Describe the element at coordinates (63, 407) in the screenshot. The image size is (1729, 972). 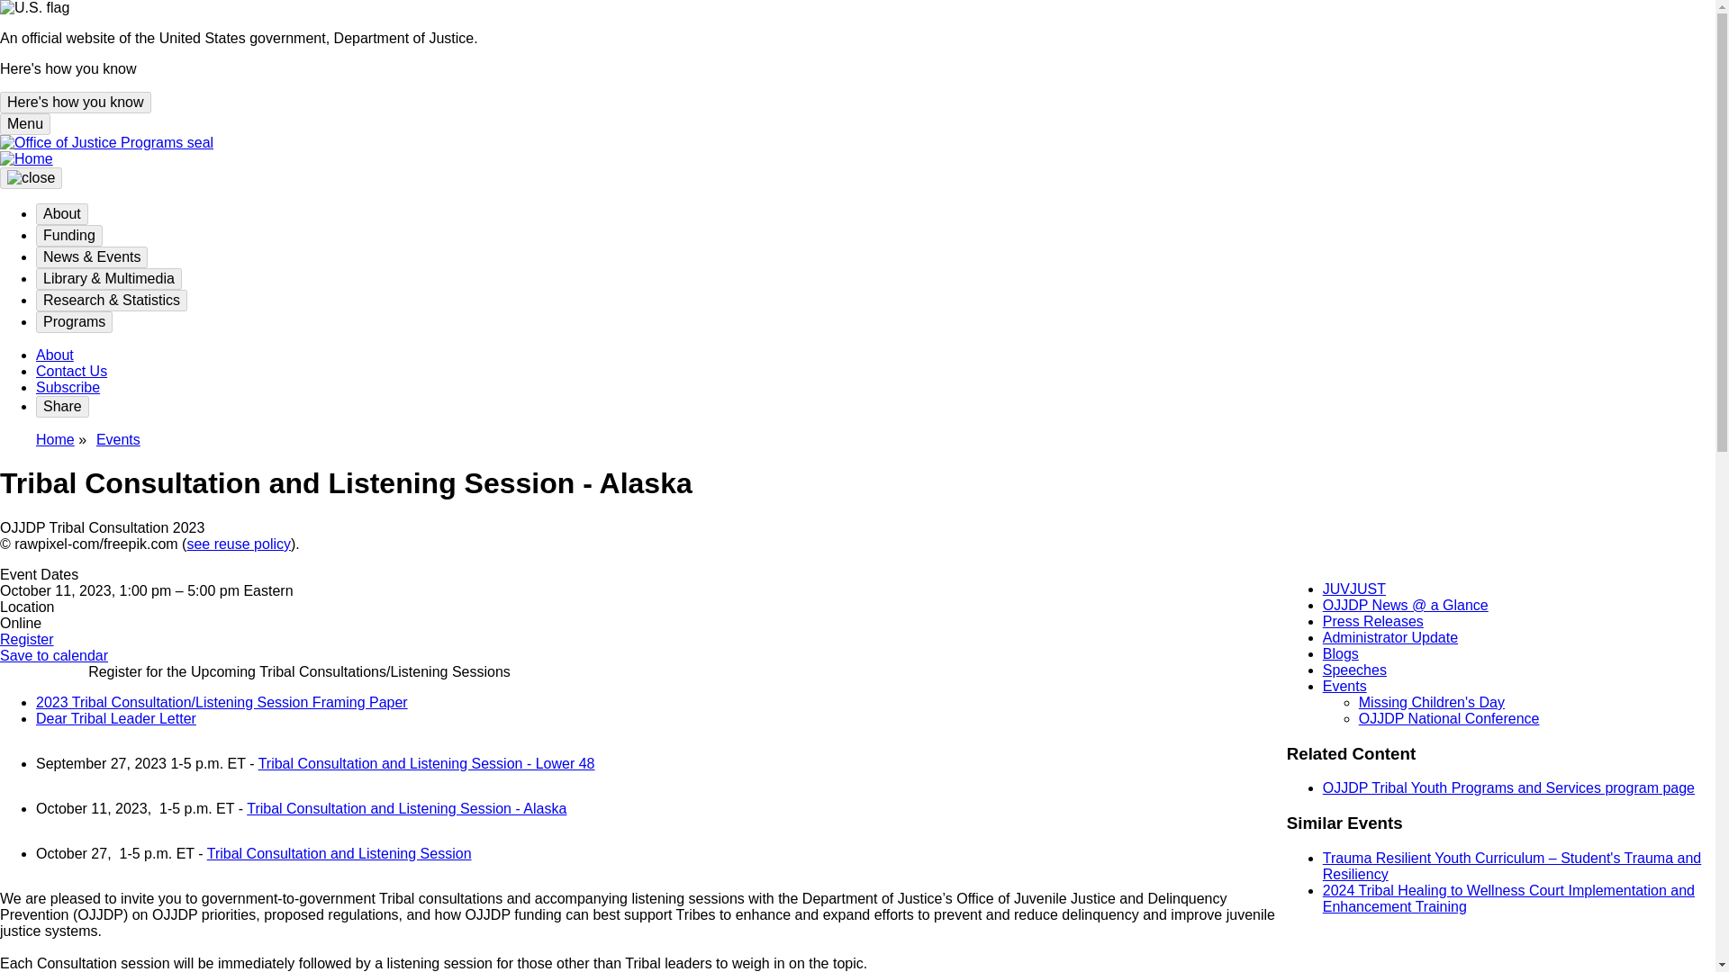
I see `Share` at that location.